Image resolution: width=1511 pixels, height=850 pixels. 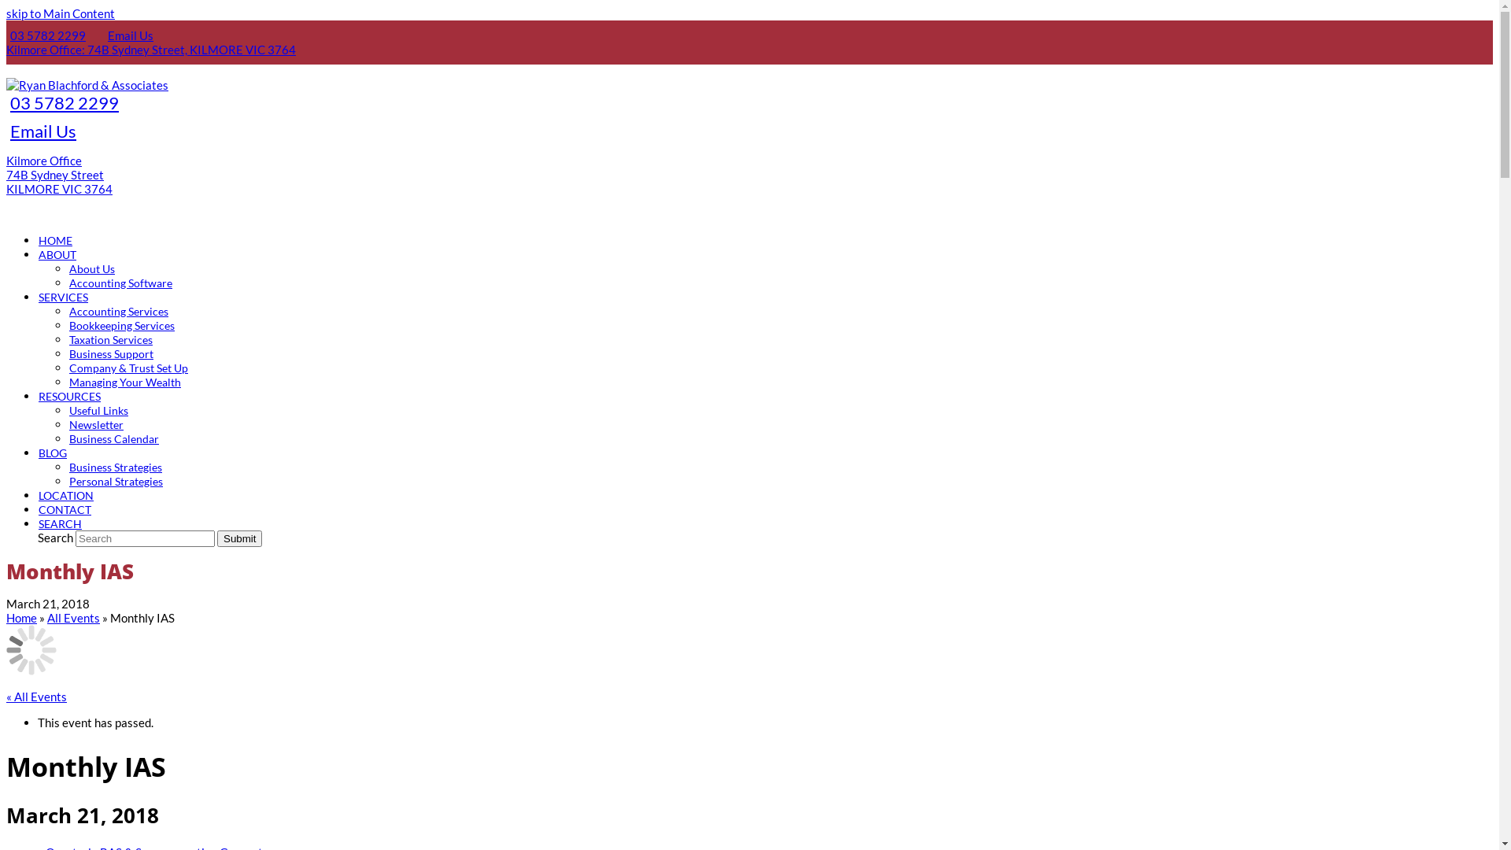 I want to click on Accounting Software, so click(x=121, y=283).